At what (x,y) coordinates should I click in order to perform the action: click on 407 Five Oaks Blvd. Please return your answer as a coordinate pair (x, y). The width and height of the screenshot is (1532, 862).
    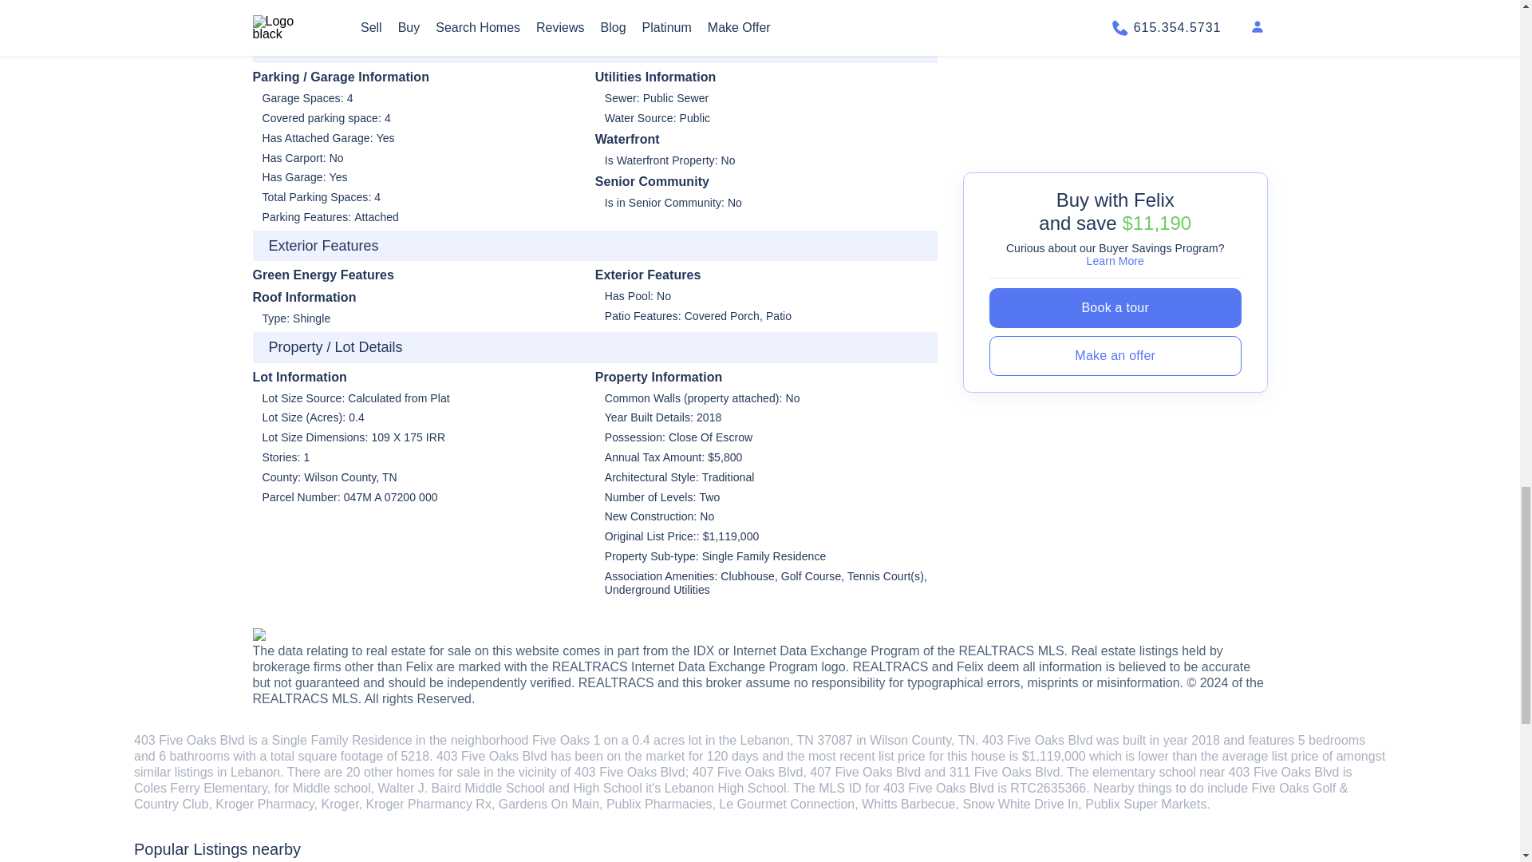
    Looking at the image, I should click on (747, 773).